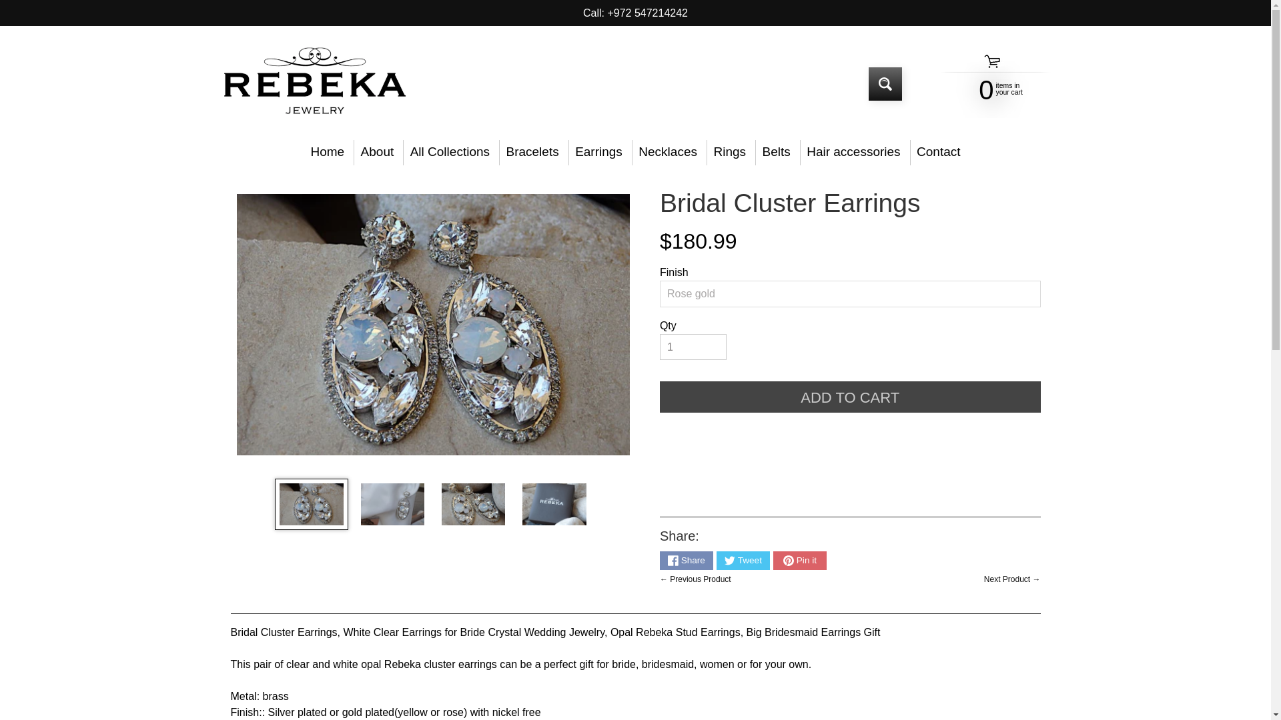 The width and height of the screenshot is (1281, 720). Describe the element at coordinates (854, 152) in the screenshot. I see `Hair accessories` at that location.